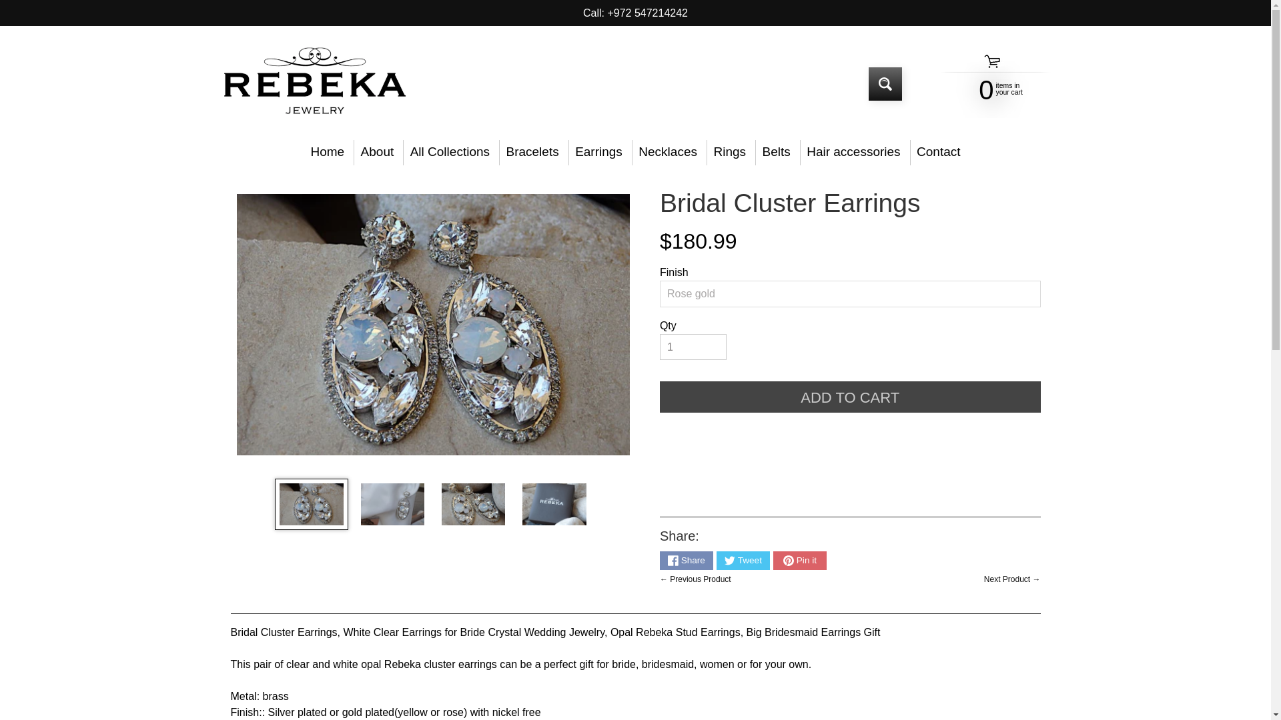 The width and height of the screenshot is (1281, 720). Describe the element at coordinates (854, 152) in the screenshot. I see `Hair accessories` at that location.